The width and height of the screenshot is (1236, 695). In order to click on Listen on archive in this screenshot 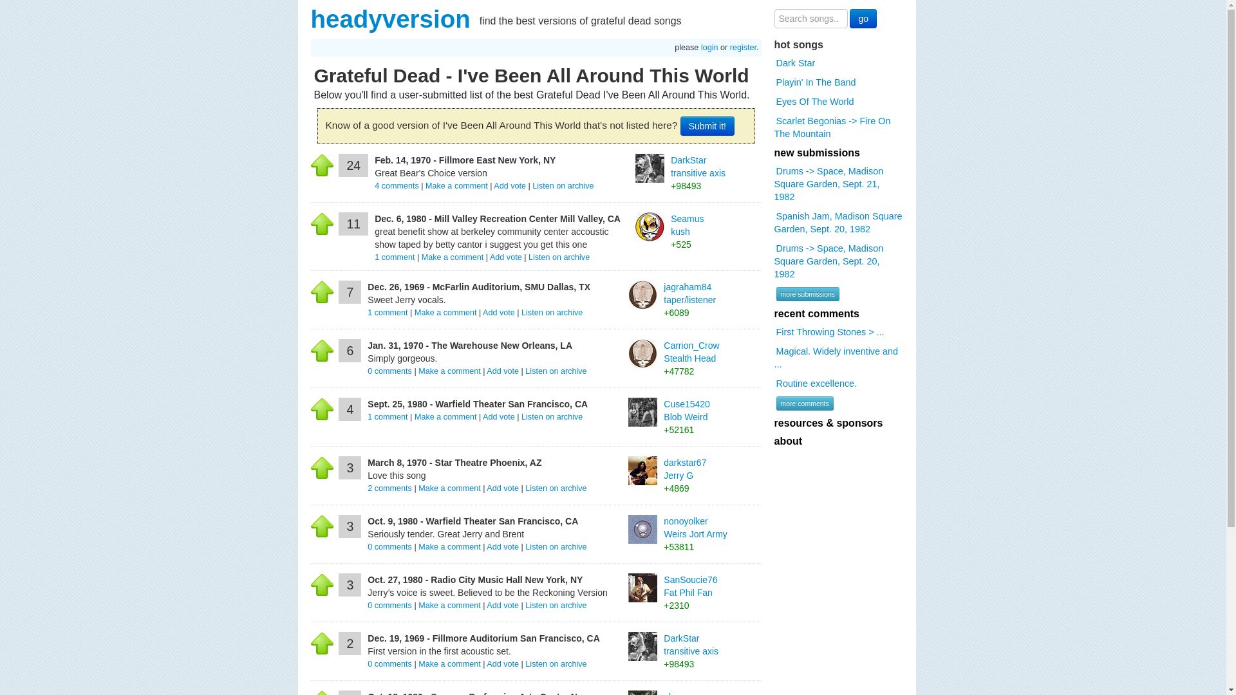, I will do `click(556, 488)`.